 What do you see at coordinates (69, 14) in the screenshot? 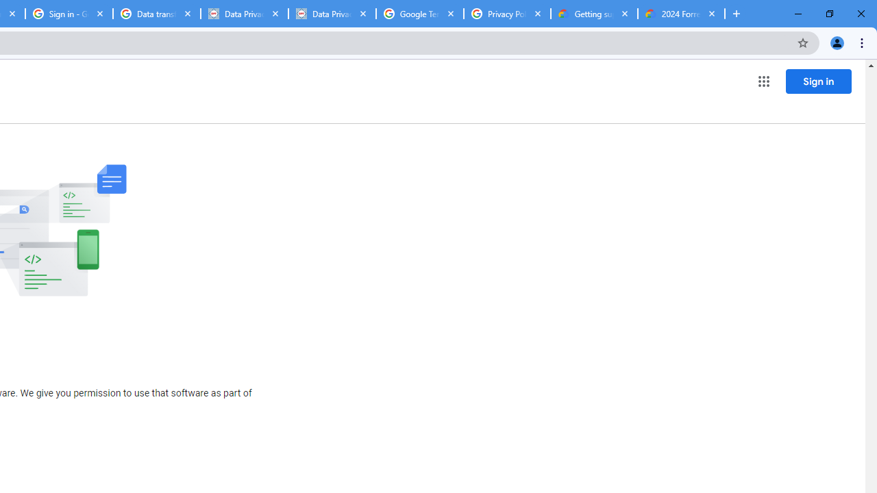
I see `Sign in - Google Accounts` at bounding box center [69, 14].